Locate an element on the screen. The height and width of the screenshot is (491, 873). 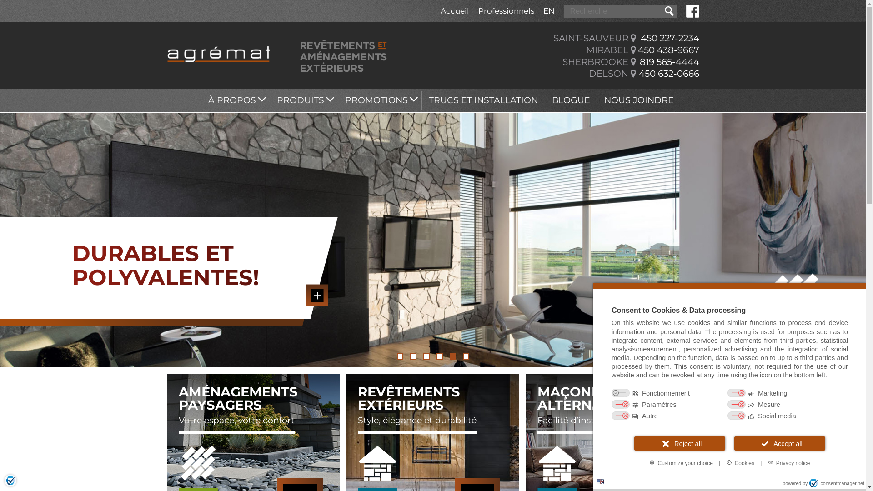
450 438-9667 is located at coordinates (668, 50).